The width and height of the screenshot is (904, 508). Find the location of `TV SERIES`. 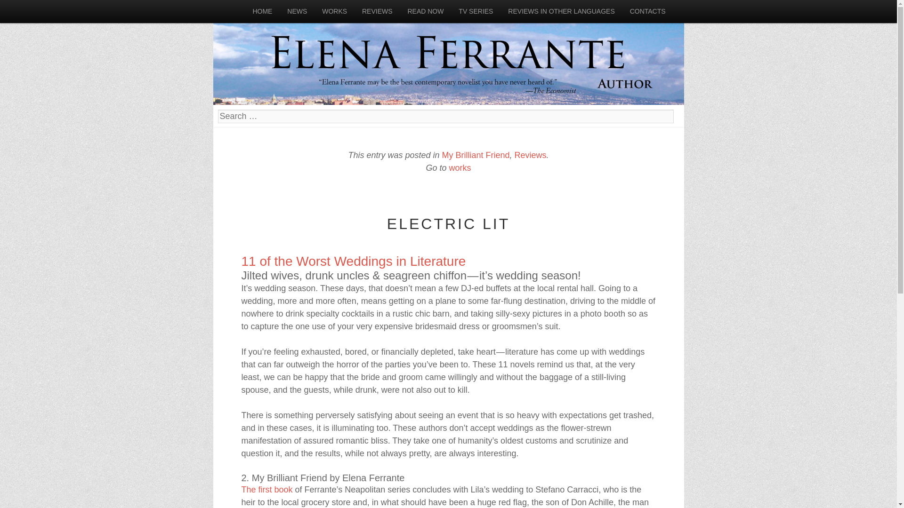

TV SERIES is located at coordinates (476, 11).